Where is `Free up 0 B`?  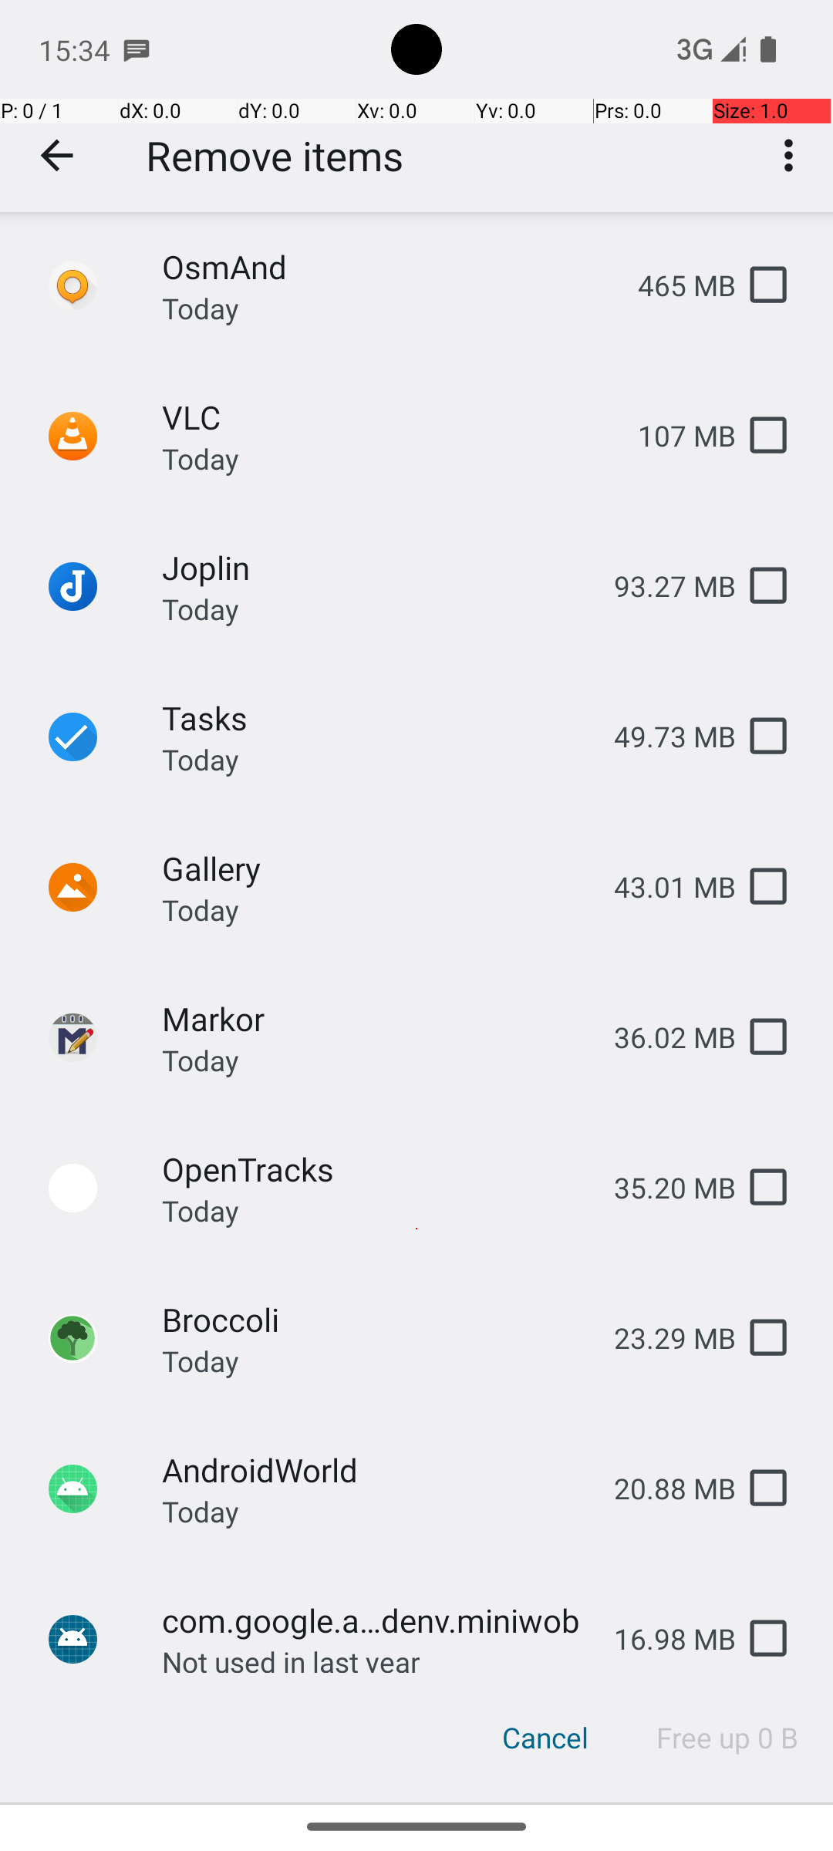
Free up 0 B is located at coordinates (728, 1738).